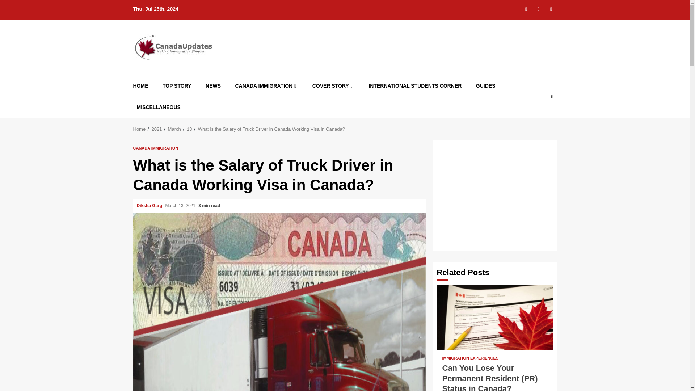 The width and height of the screenshot is (695, 391). I want to click on CANADA IMMIGRATION, so click(156, 148).